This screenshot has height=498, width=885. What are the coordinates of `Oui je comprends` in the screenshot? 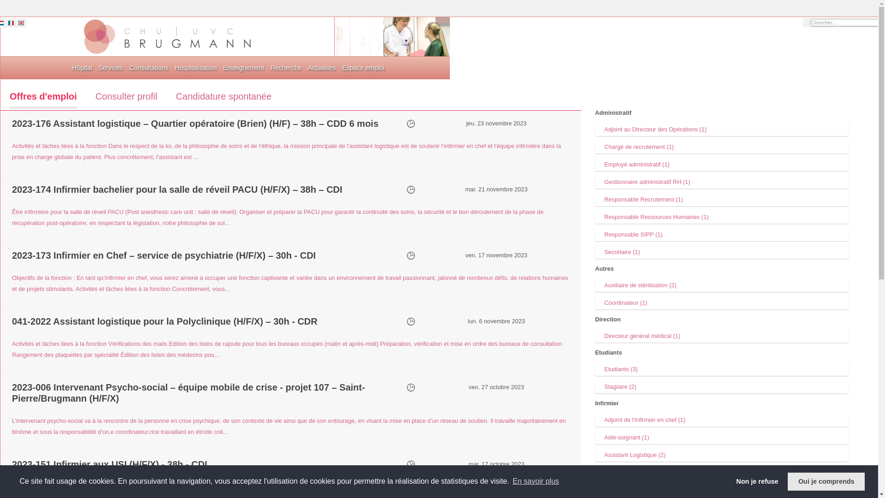 It's located at (826, 481).